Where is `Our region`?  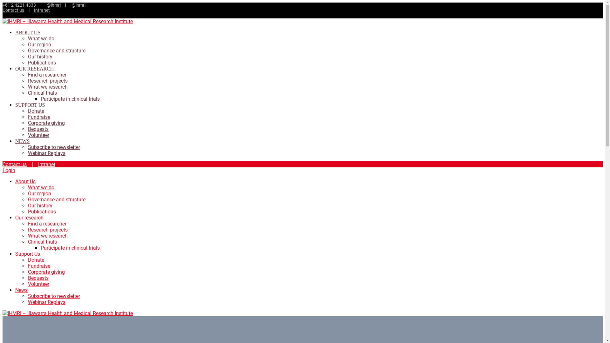 Our region is located at coordinates (39, 194).